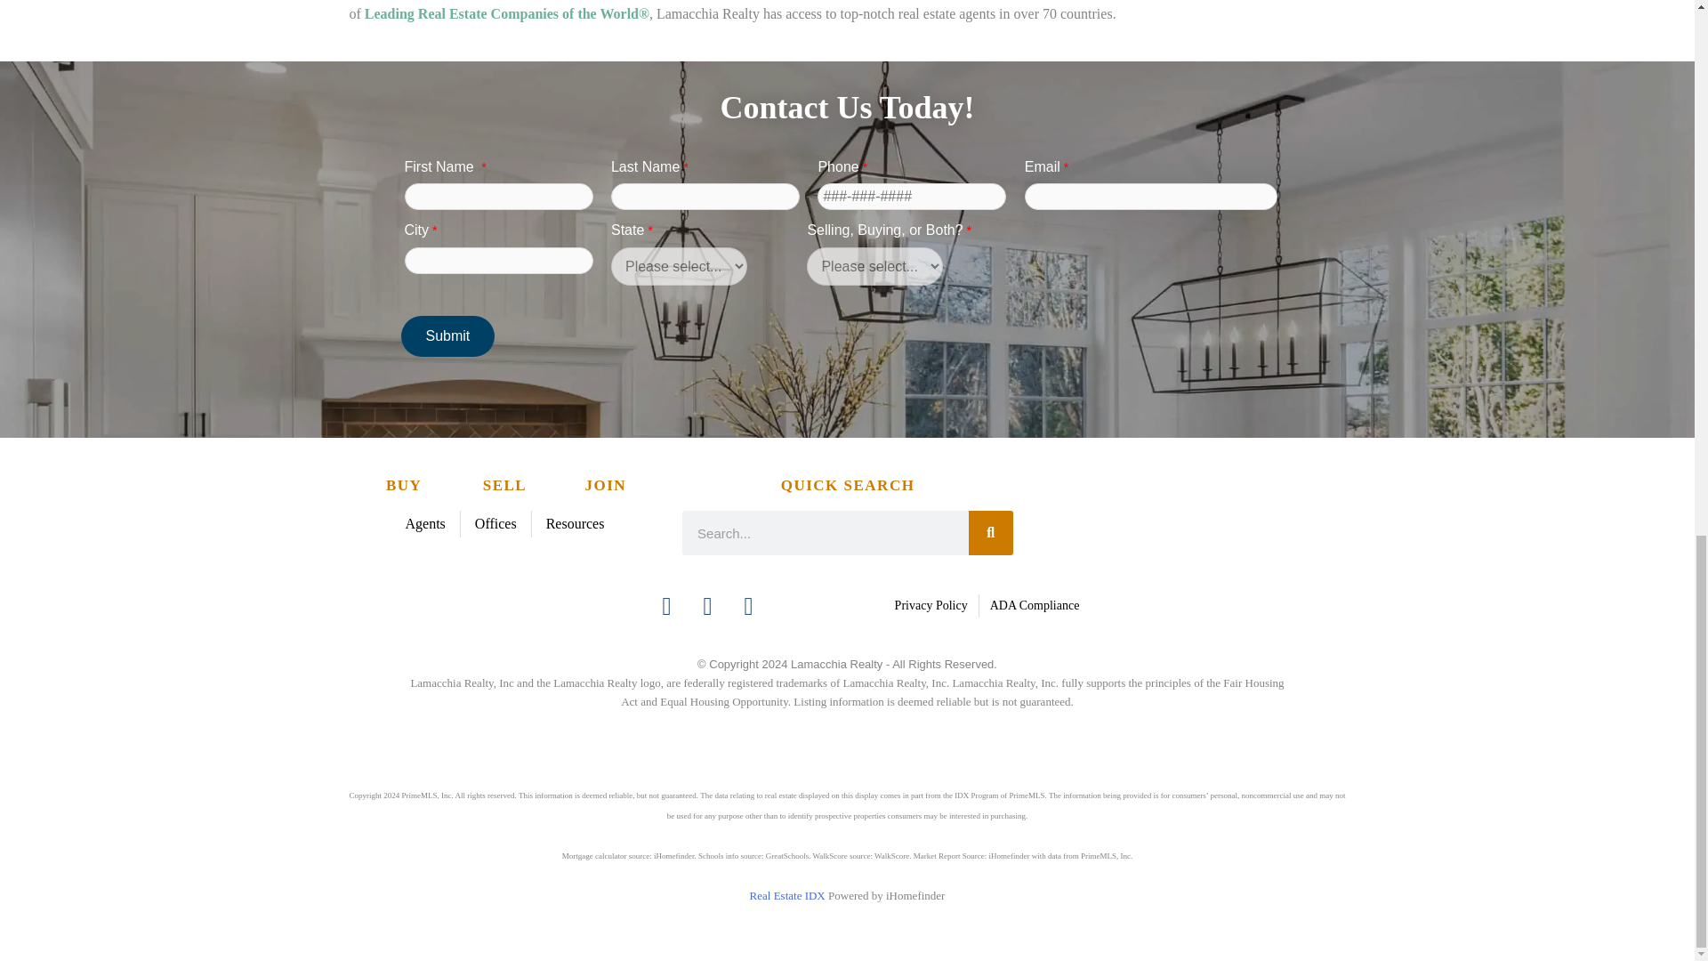  Describe the element at coordinates (404, 485) in the screenshot. I see `BUY` at that location.